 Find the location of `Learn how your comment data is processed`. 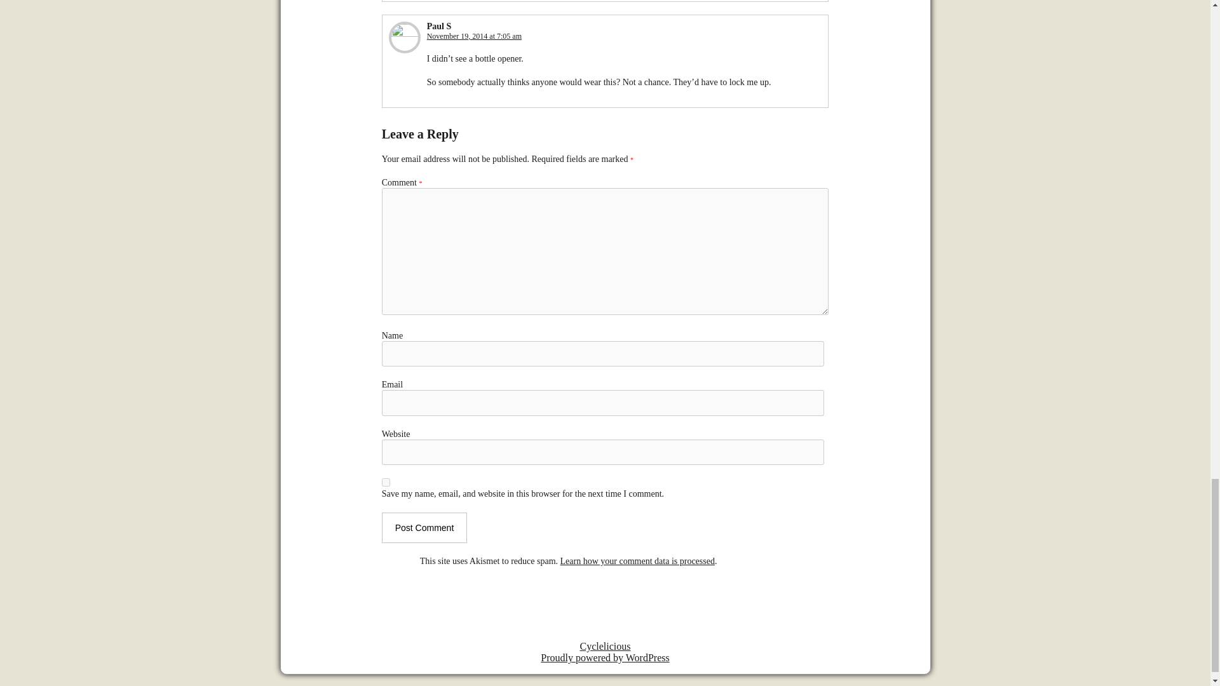

Learn how your comment data is processed is located at coordinates (637, 561).